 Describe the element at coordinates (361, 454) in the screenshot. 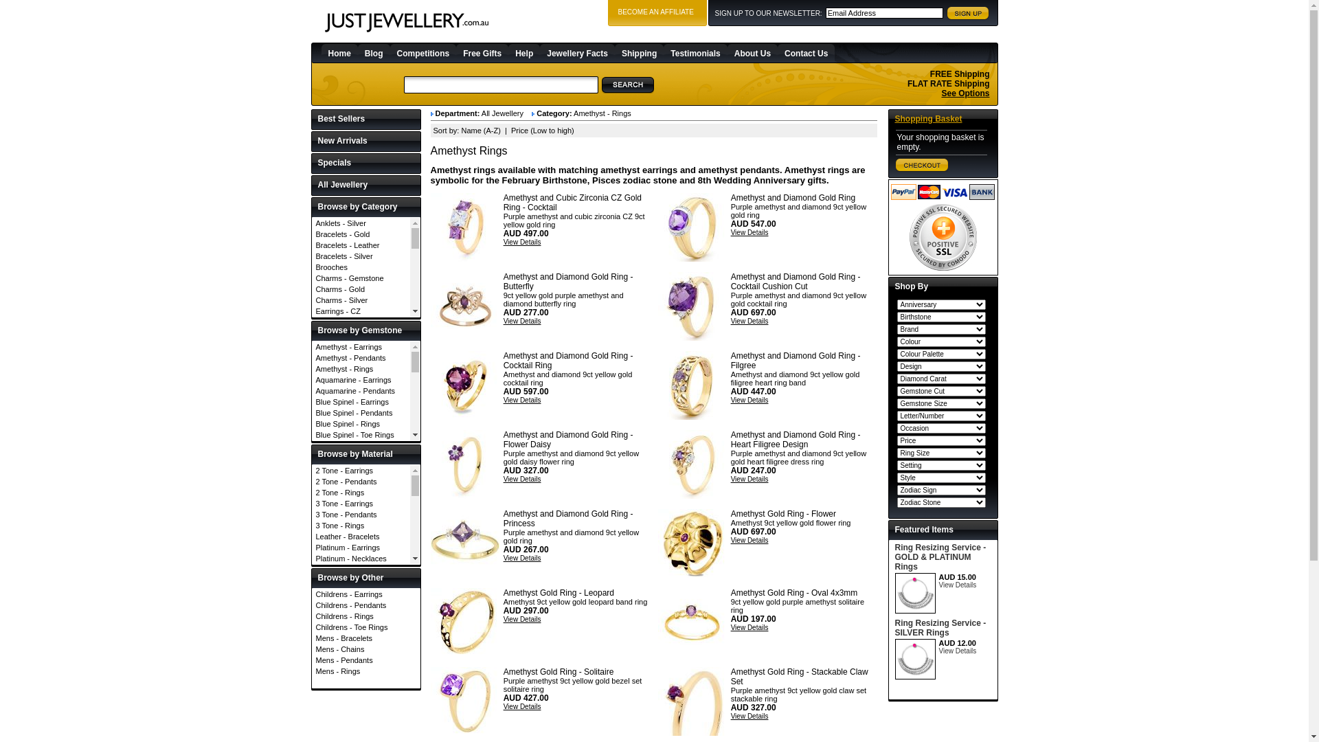

I see `Pendants - CZ` at that location.